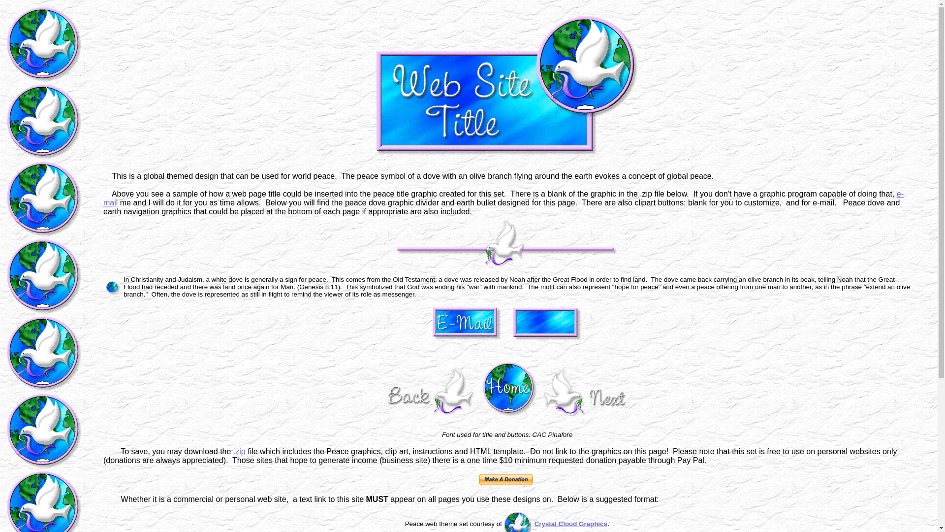  What do you see at coordinates (571, 523) in the screenshot?
I see `Crystal Cloud Graphics` at bounding box center [571, 523].